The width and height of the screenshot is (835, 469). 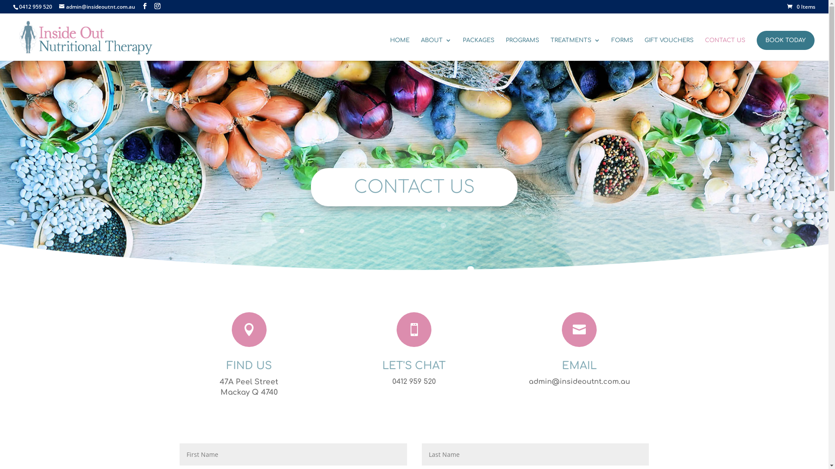 I want to click on 0 Items, so click(x=801, y=7).